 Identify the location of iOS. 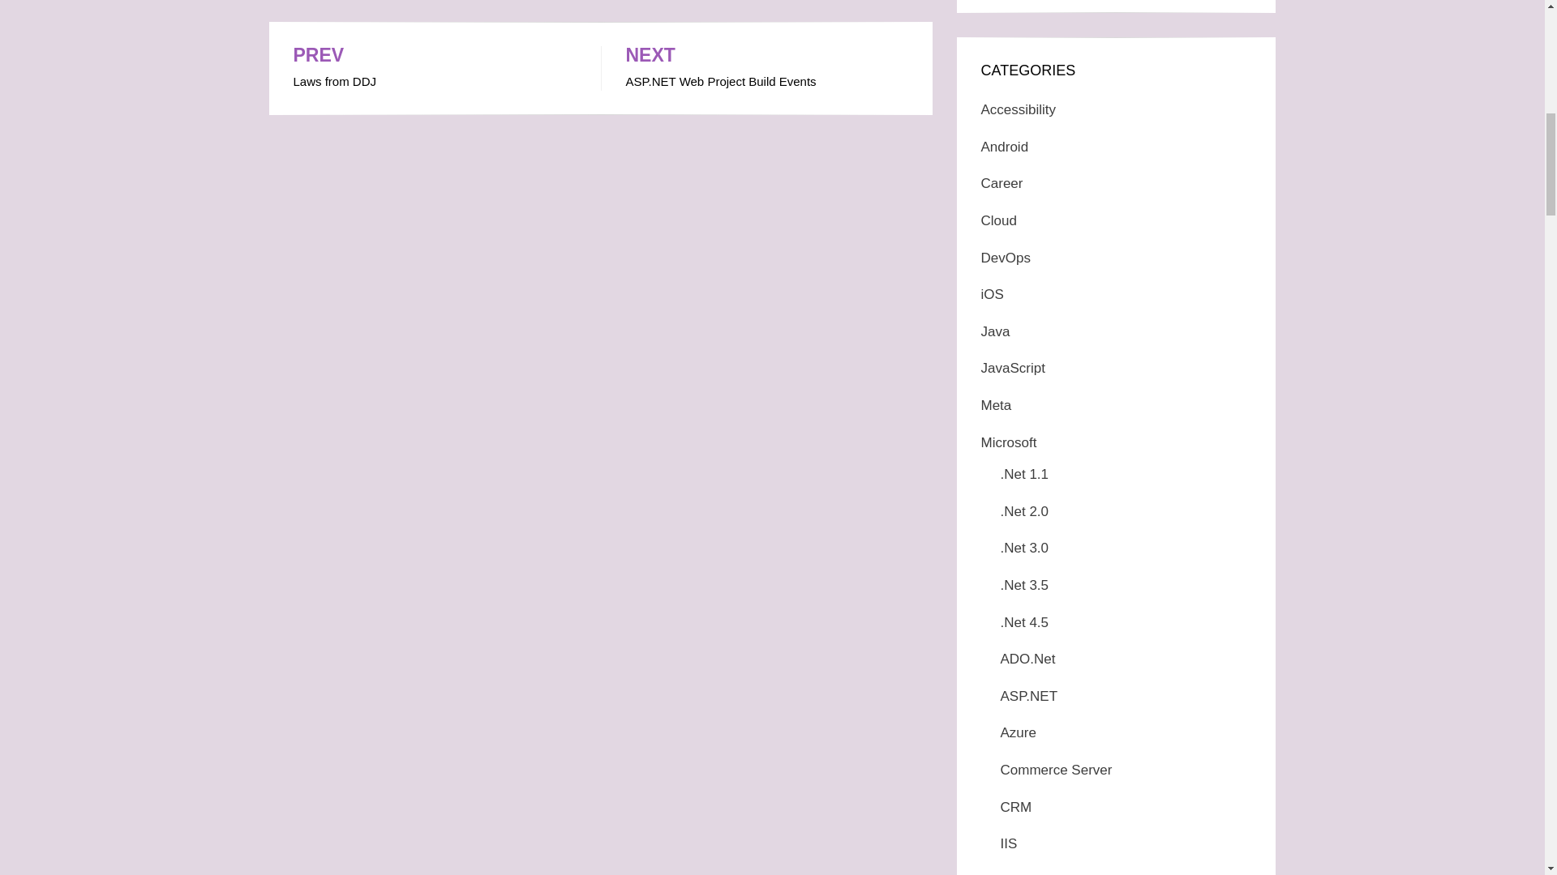
(993, 294).